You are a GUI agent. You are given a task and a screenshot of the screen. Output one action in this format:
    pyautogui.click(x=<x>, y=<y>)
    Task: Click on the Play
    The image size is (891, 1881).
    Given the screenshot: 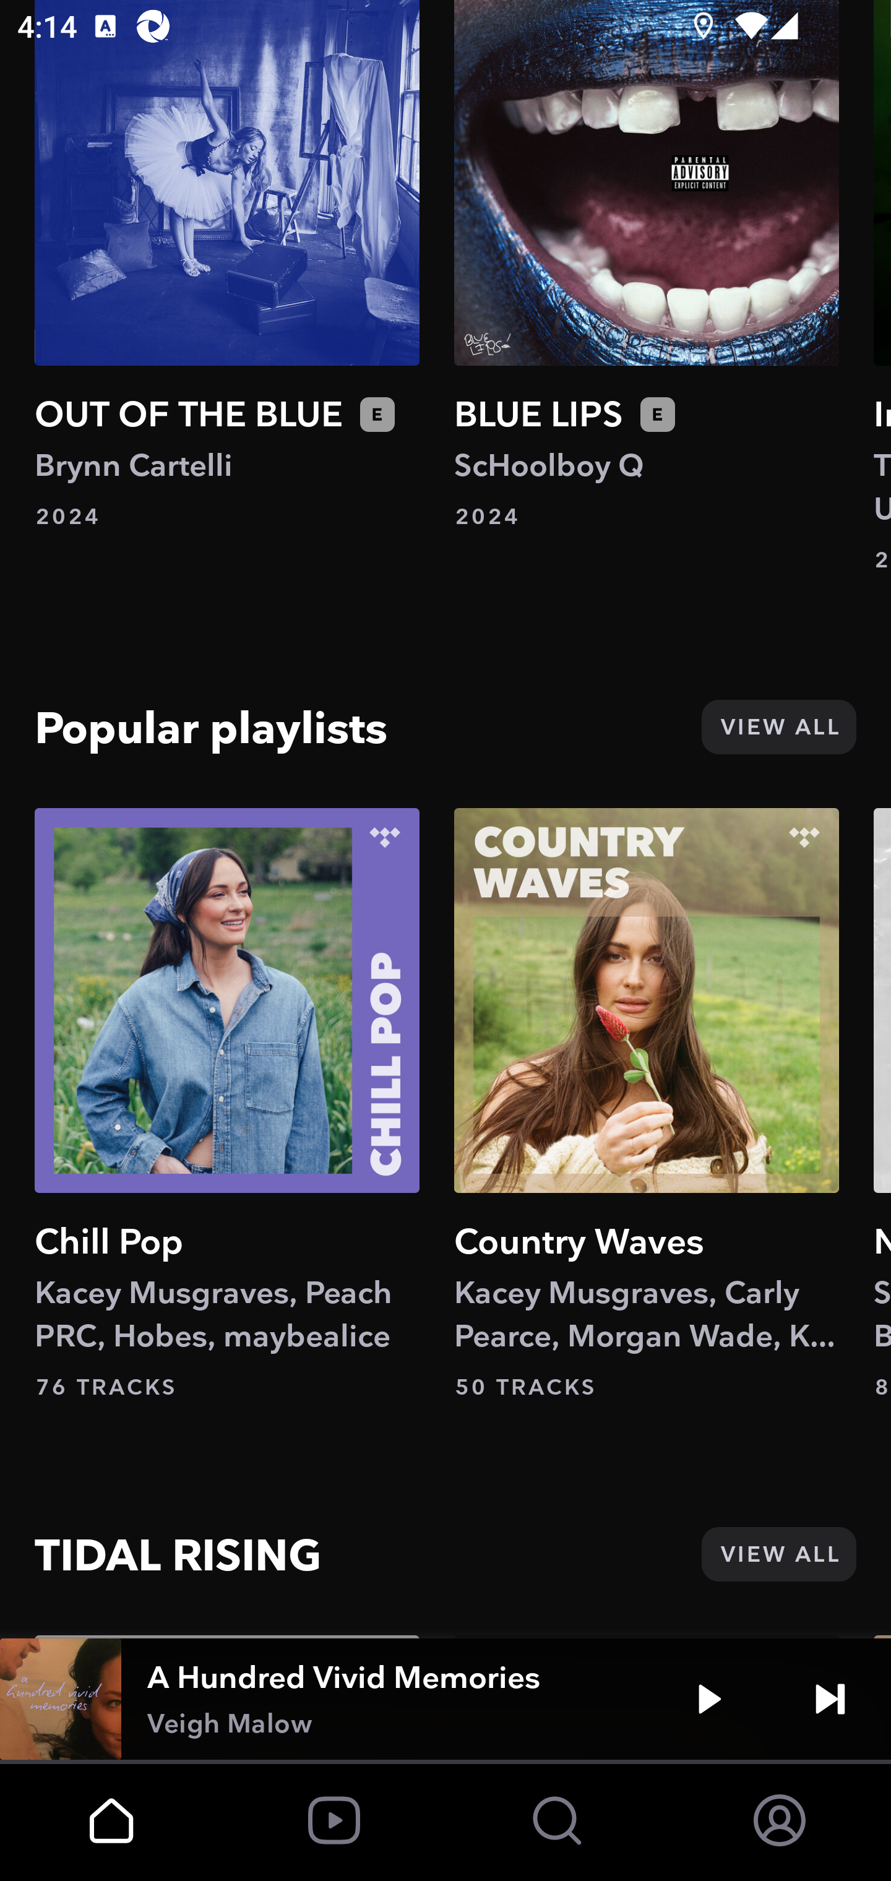 What is the action you would take?
    pyautogui.click(x=709, y=1699)
    